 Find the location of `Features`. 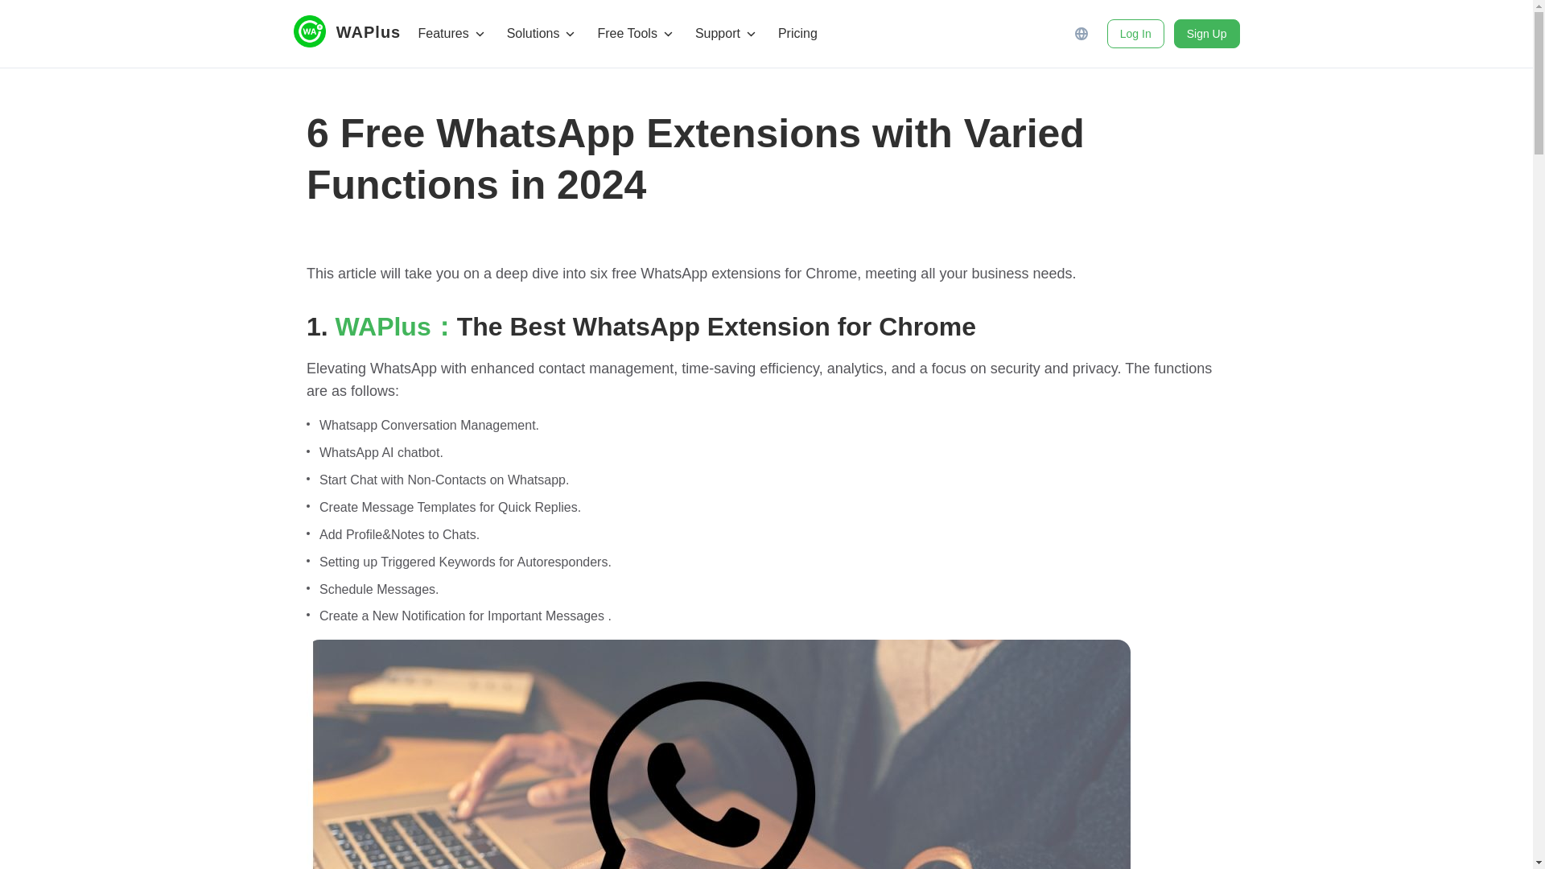

Features is located at coordinates (451, 34).